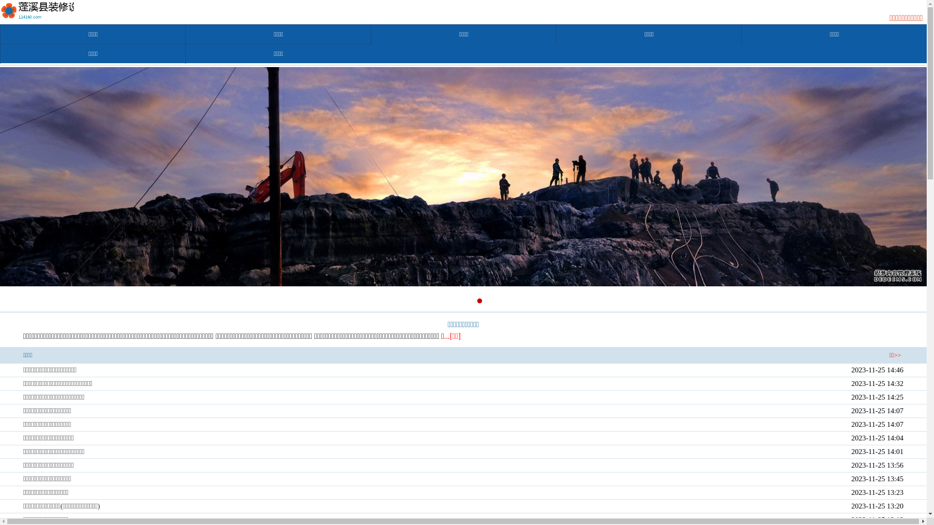  I want to click on 3, so click(468, 300).